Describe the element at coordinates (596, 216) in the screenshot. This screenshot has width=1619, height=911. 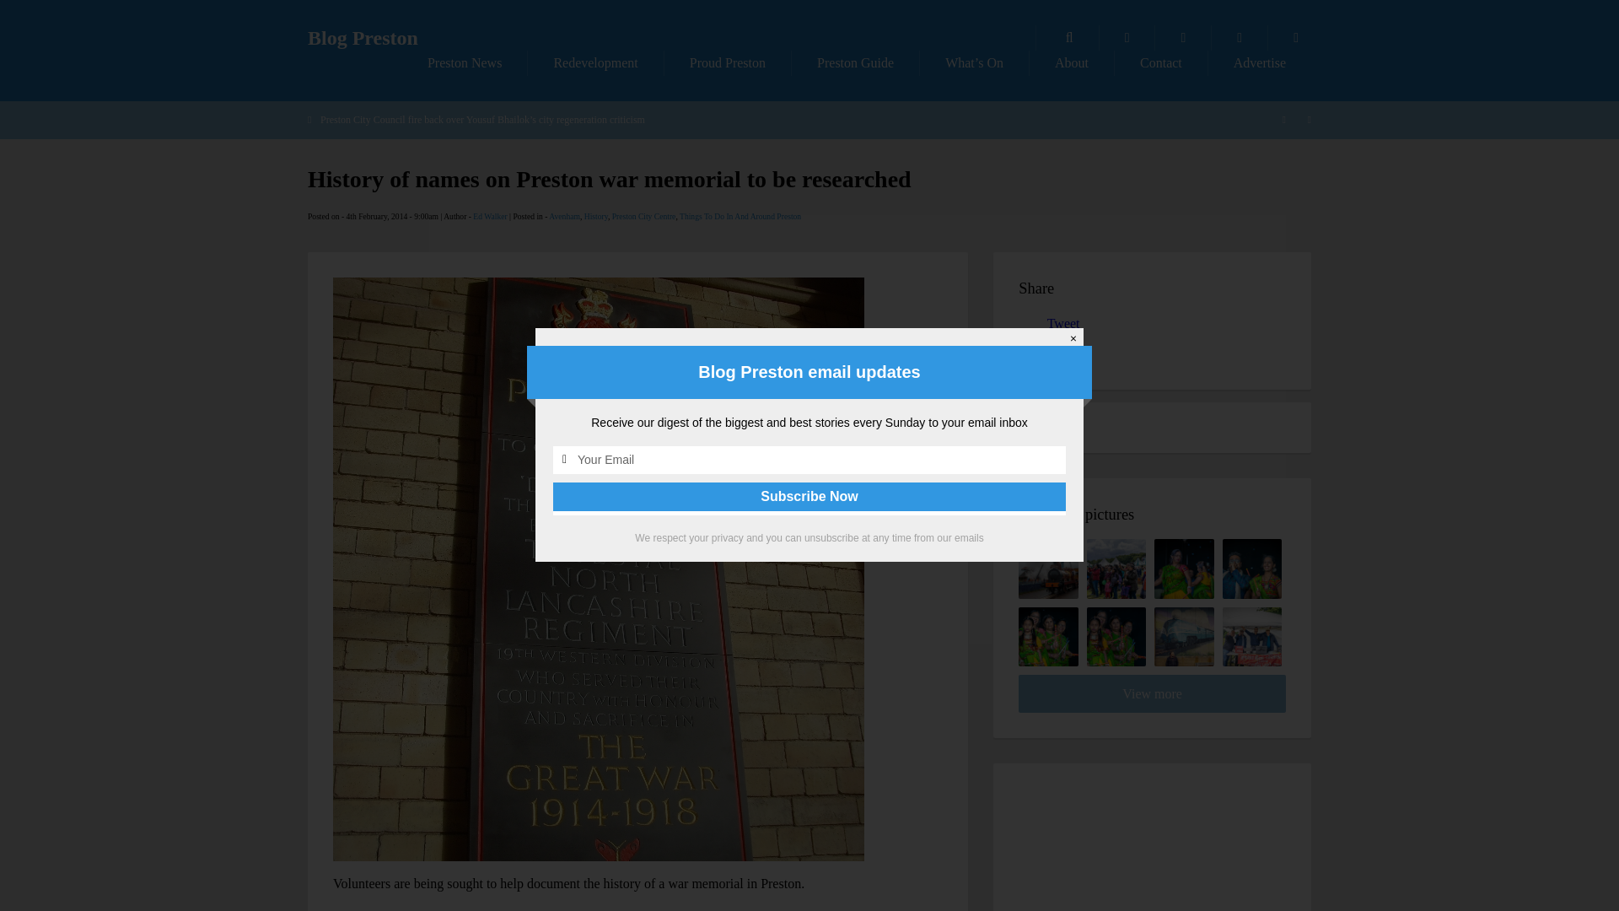
I see `History` at that location.